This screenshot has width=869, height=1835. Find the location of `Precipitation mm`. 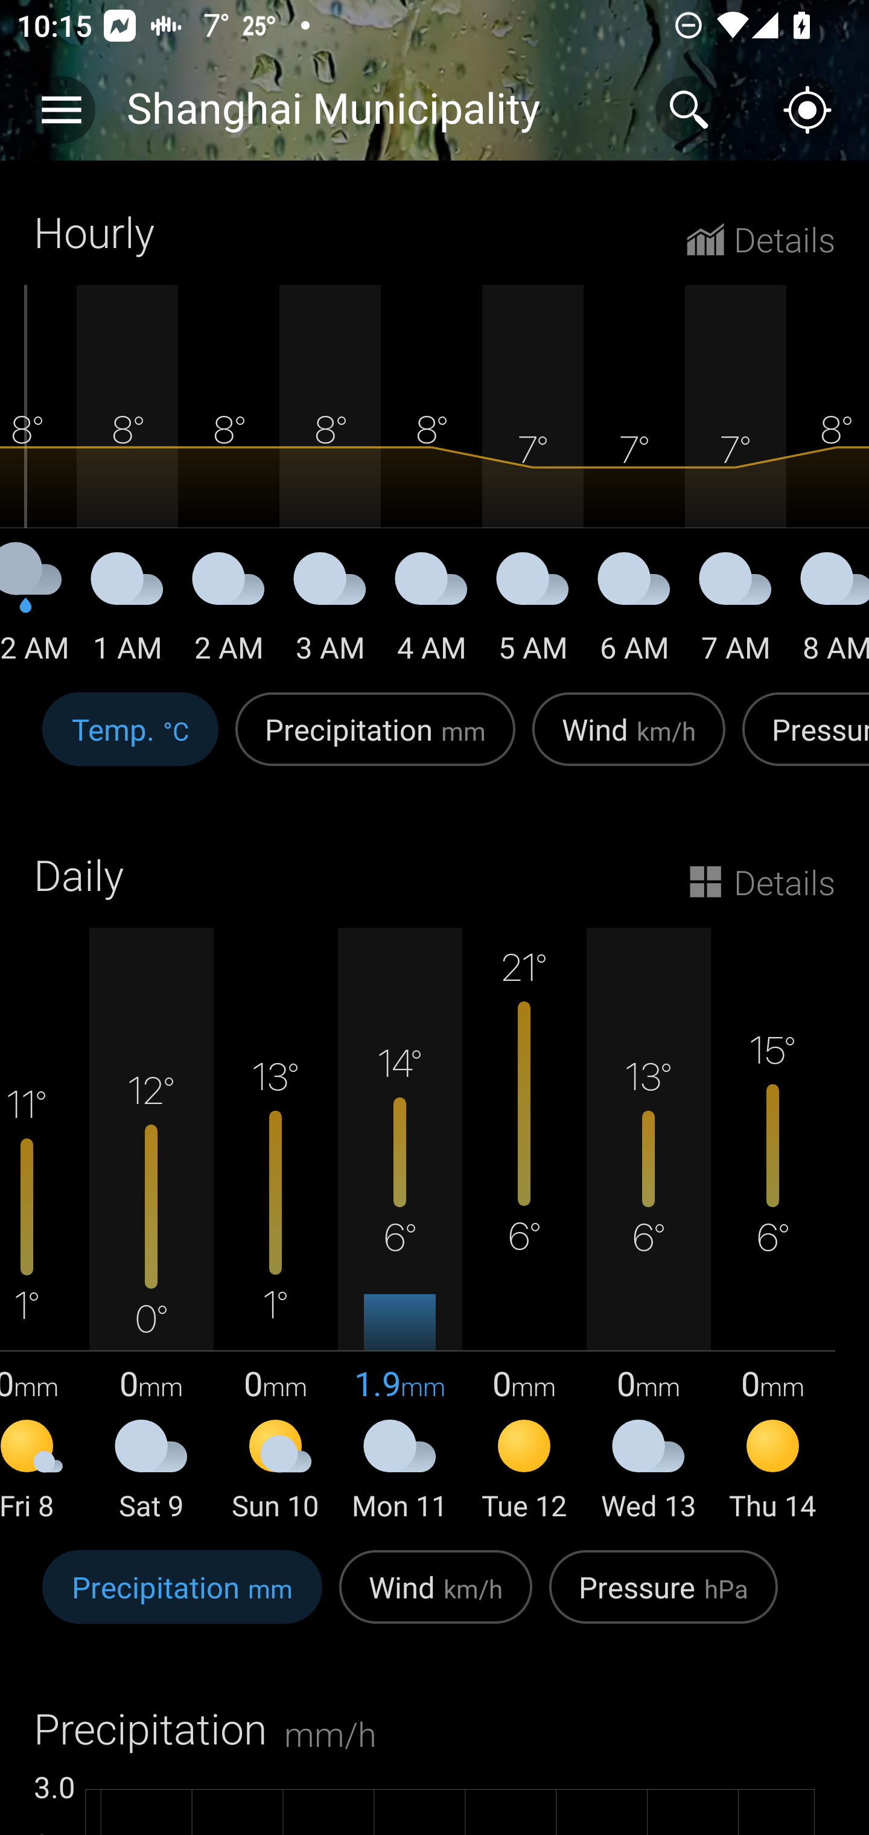

Precipitation mm is located at coordinates (375, 742).